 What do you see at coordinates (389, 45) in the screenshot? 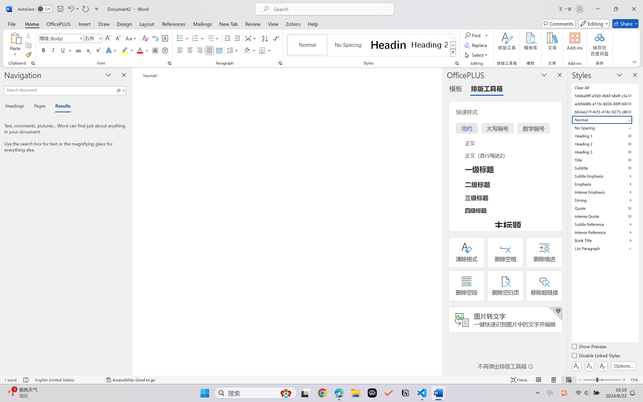
I see `Heading 1` at bounding box center [389, 45].